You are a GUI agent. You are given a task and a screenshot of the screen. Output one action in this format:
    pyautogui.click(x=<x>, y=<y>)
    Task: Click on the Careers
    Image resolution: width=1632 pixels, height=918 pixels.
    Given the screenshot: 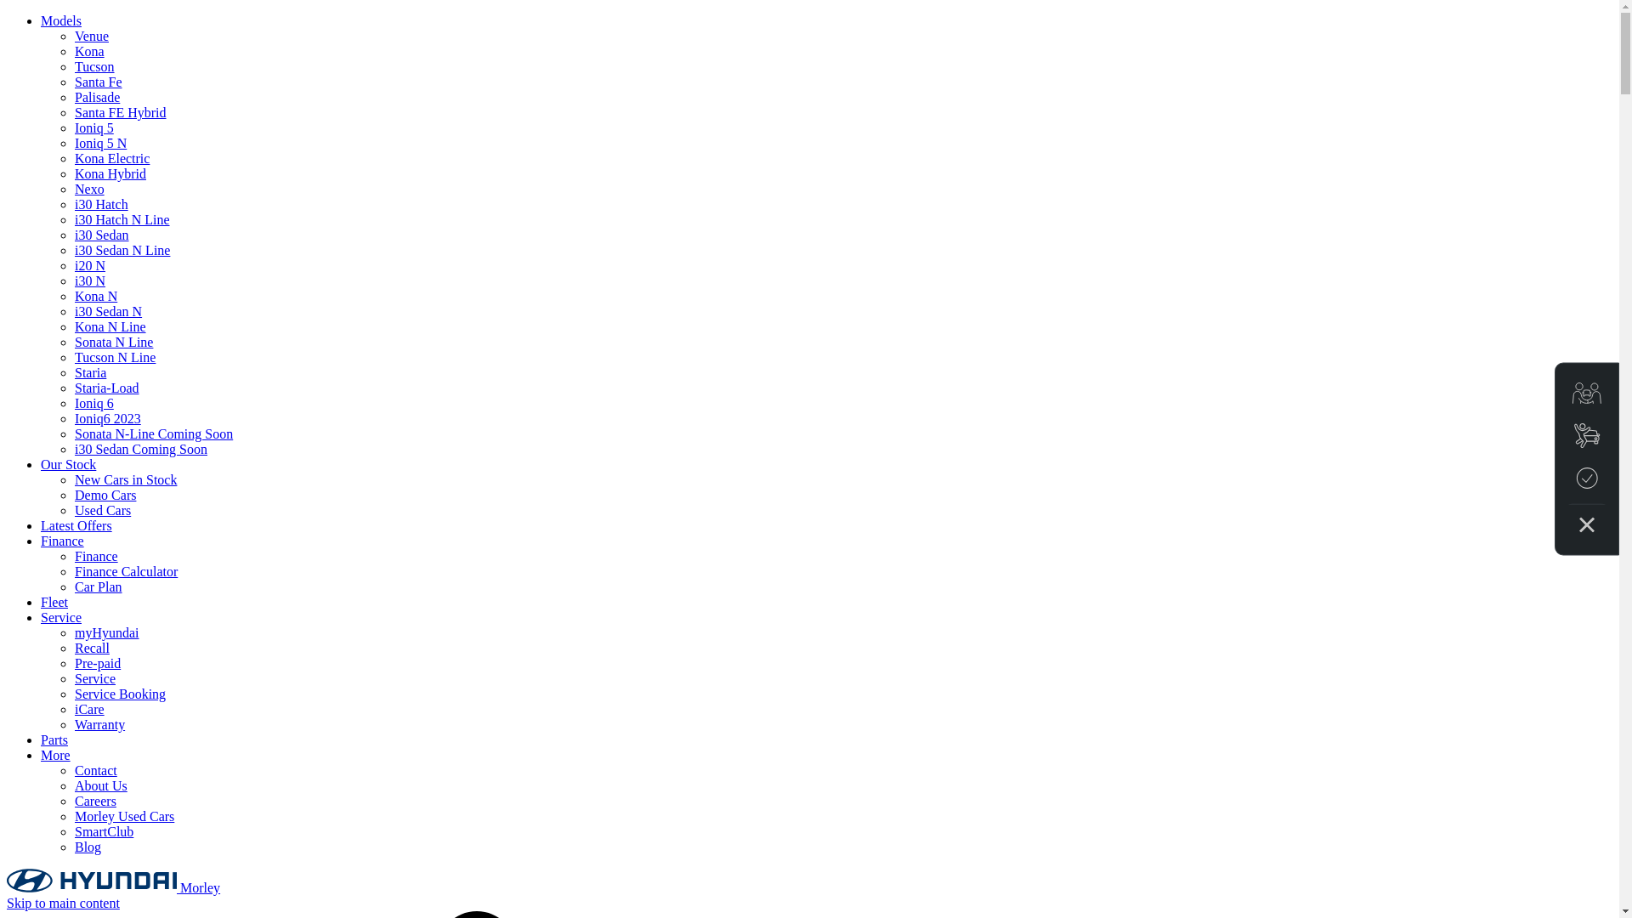 What is the action you would take?
    pyautogui.click(x=95, y=801)
    